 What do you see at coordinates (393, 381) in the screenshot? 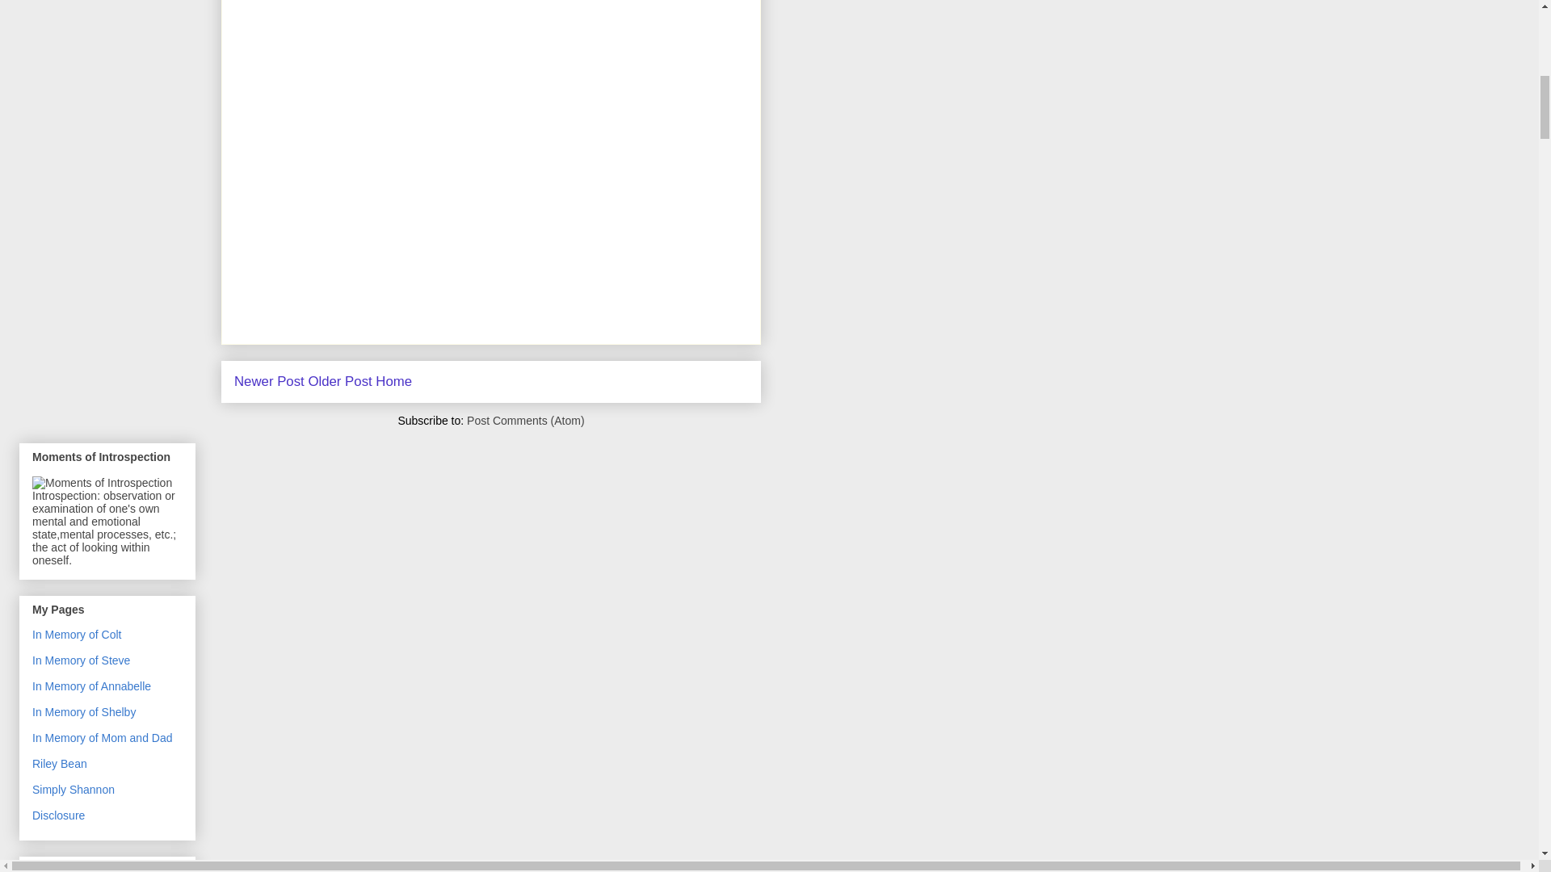
I see `Home` at bounding box center [393, 381].